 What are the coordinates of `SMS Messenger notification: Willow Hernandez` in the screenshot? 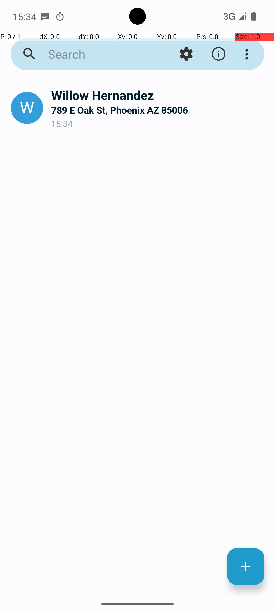 It's located at (45, 16).